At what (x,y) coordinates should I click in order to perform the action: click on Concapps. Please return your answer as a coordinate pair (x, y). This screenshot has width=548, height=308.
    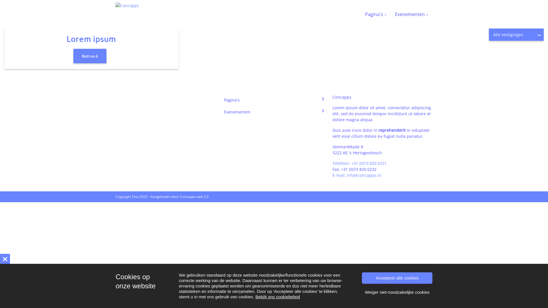
    Looking at the image, I should click on (127, 6).